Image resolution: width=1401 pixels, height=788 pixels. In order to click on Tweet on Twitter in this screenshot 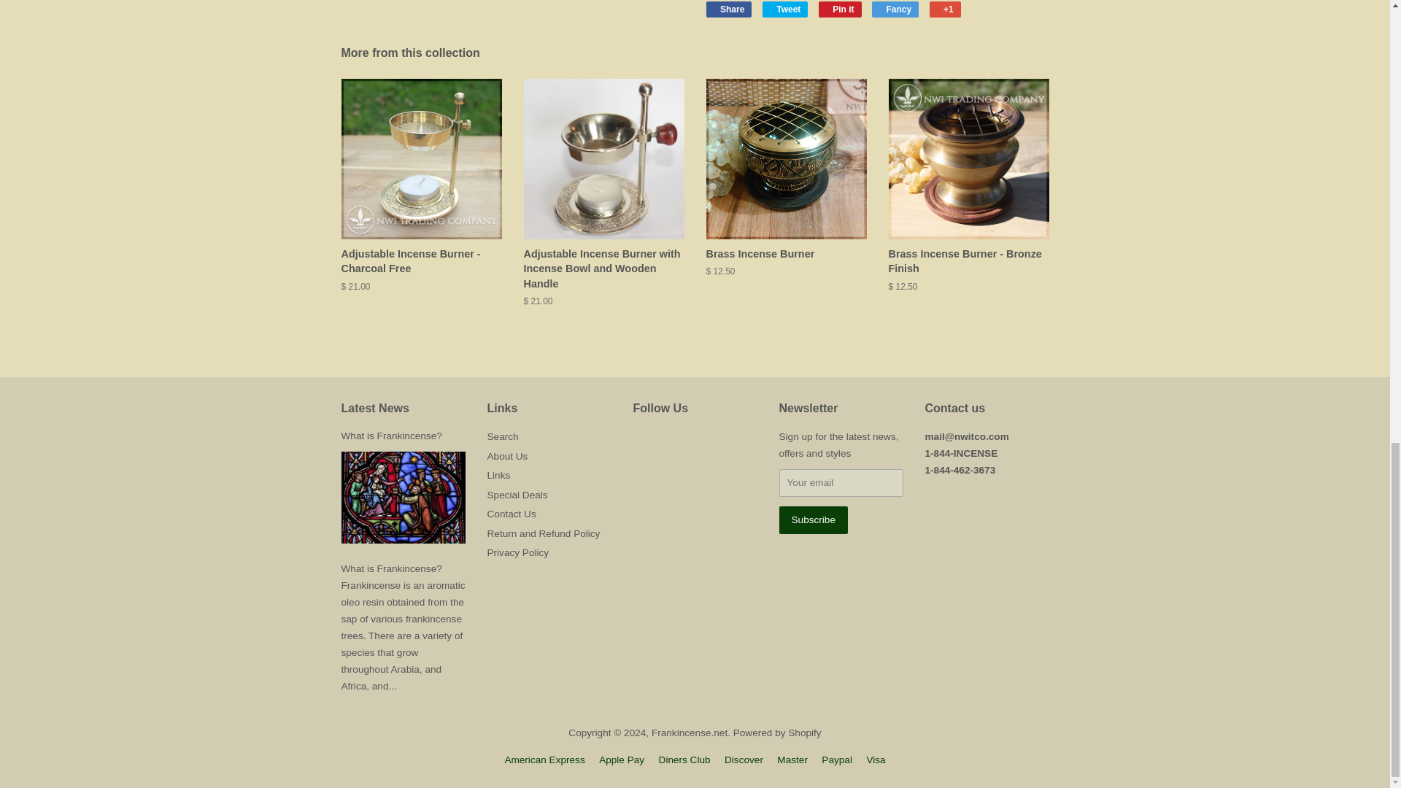, I will do `click(785, 9)`.